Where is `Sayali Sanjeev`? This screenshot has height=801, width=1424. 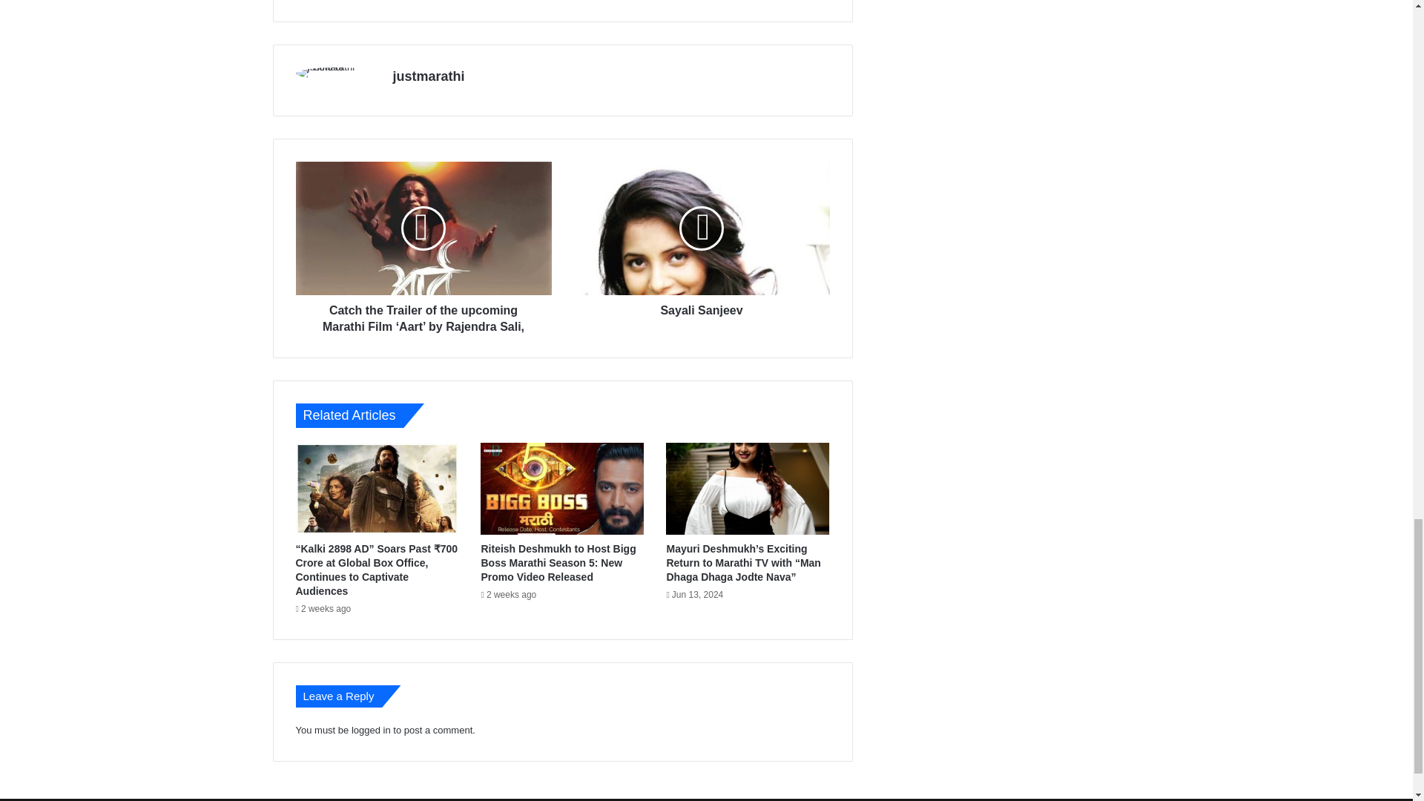
Sayali Sanjeev is located at coordinates (702, 307).